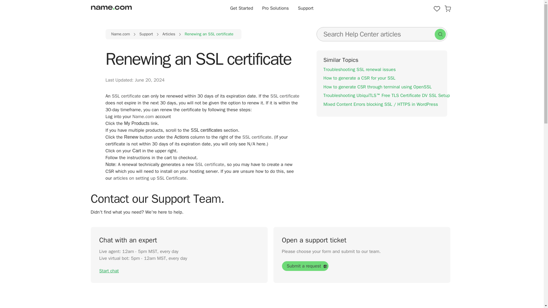 The width and height of the screenshot is (548, 308). What do you see at coordinates (109, 271) in the screenshot?
I see `Start chat` at bounding box center [109, 271].